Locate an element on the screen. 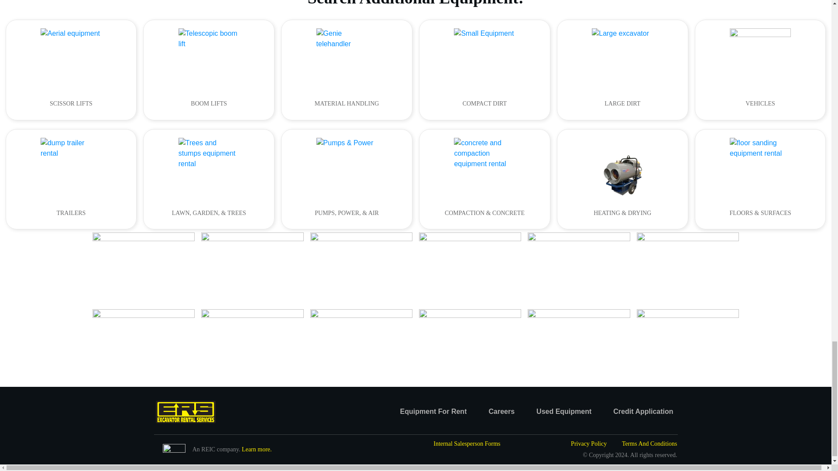  MATERIAL HANDLING is located at coordinates (347, 70).